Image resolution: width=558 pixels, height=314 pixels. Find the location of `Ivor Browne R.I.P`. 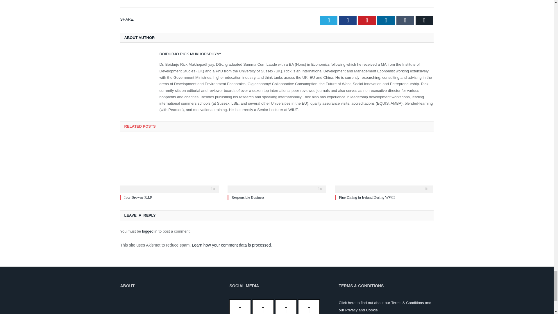

Ivor Browne R.I.P is located at coordinates (138, 197).